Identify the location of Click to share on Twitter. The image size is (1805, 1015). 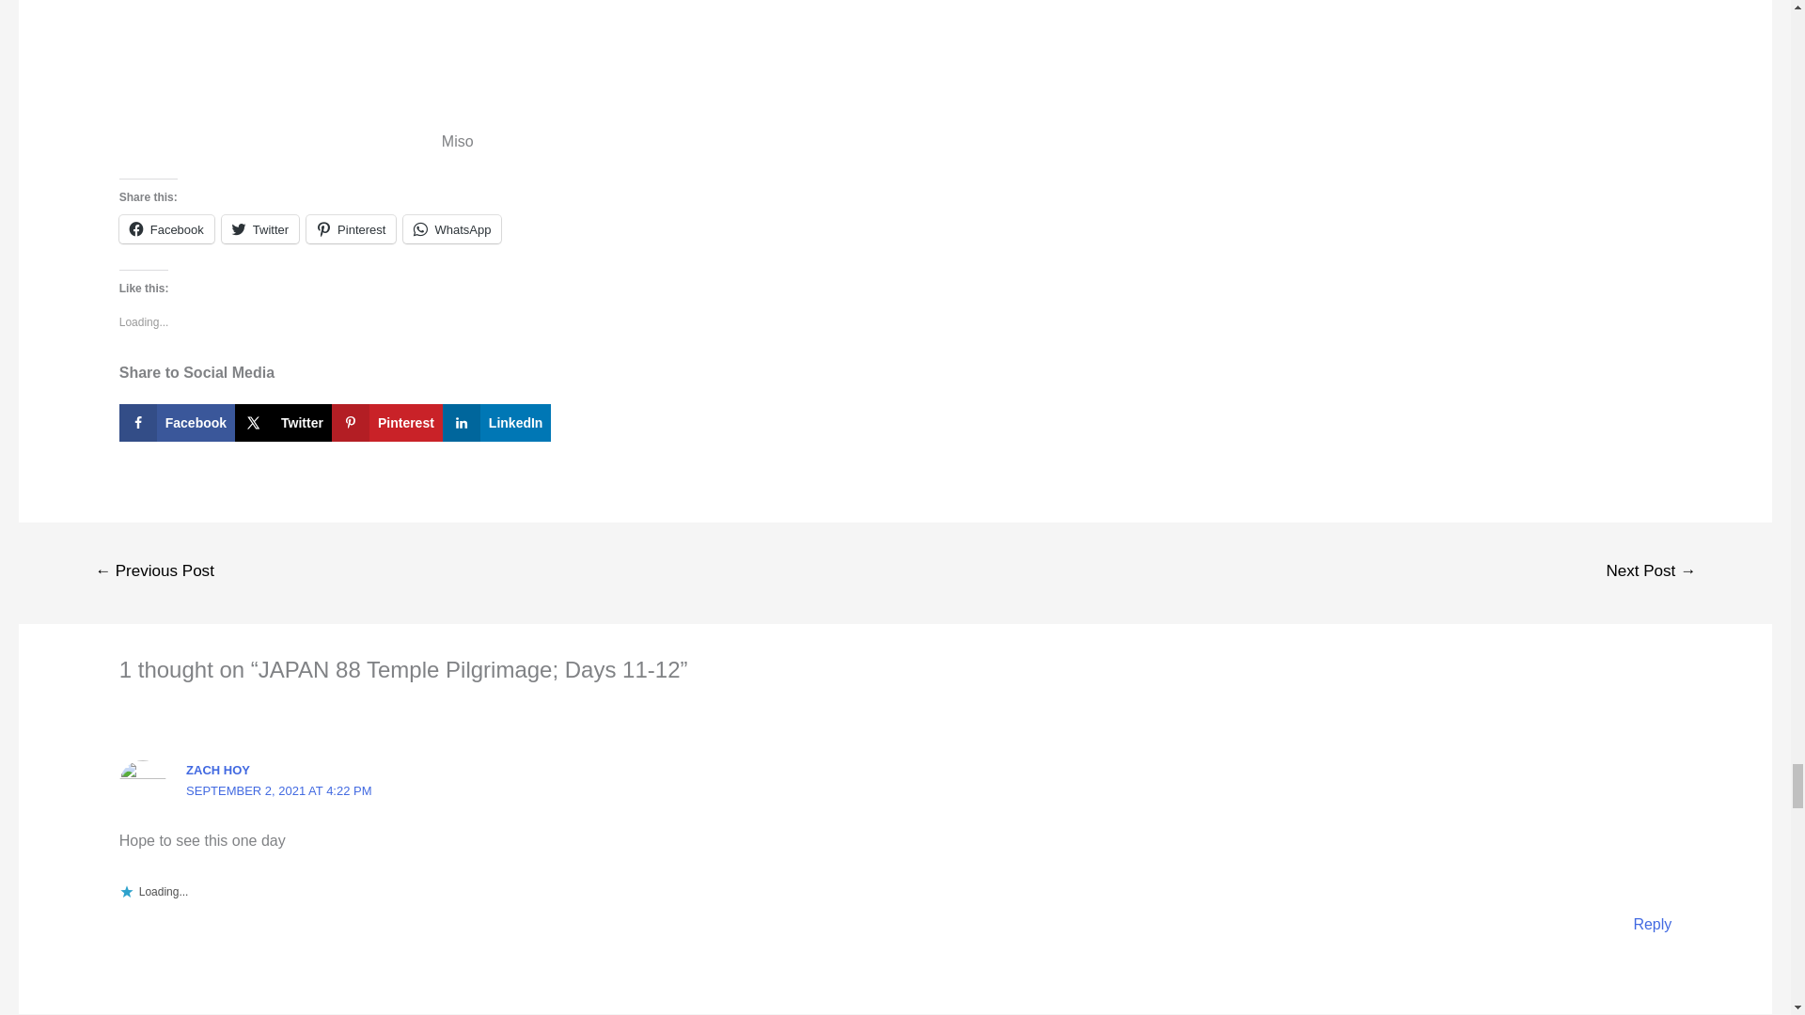
(260, 229).